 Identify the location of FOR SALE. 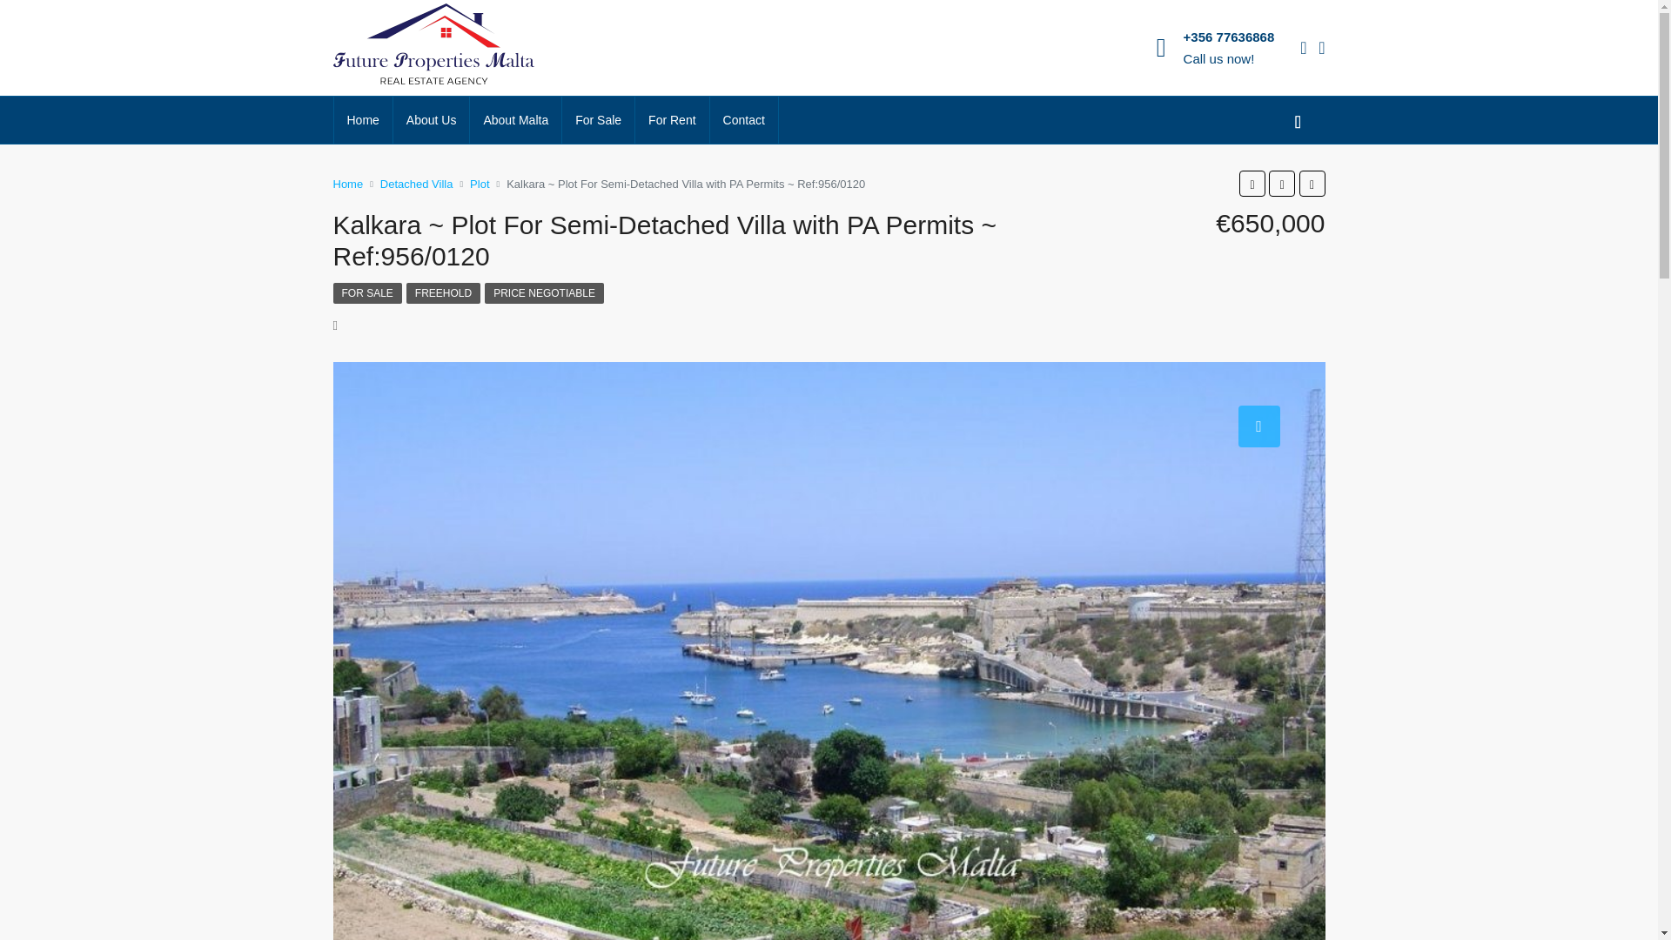
(366, 292).